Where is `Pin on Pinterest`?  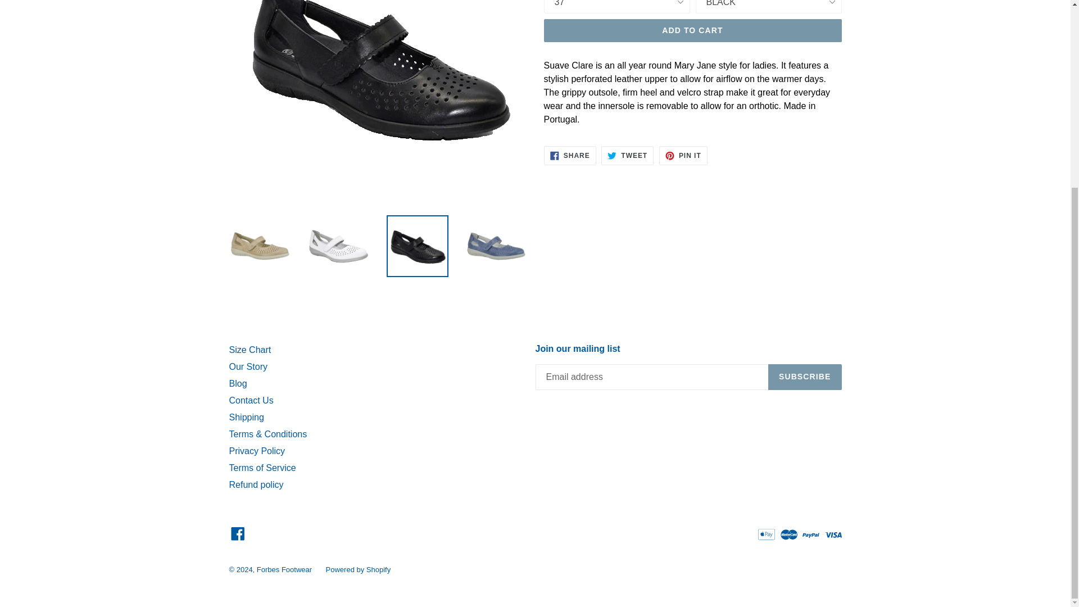 Pin on Pinterest is located at coordinates (683, 155).